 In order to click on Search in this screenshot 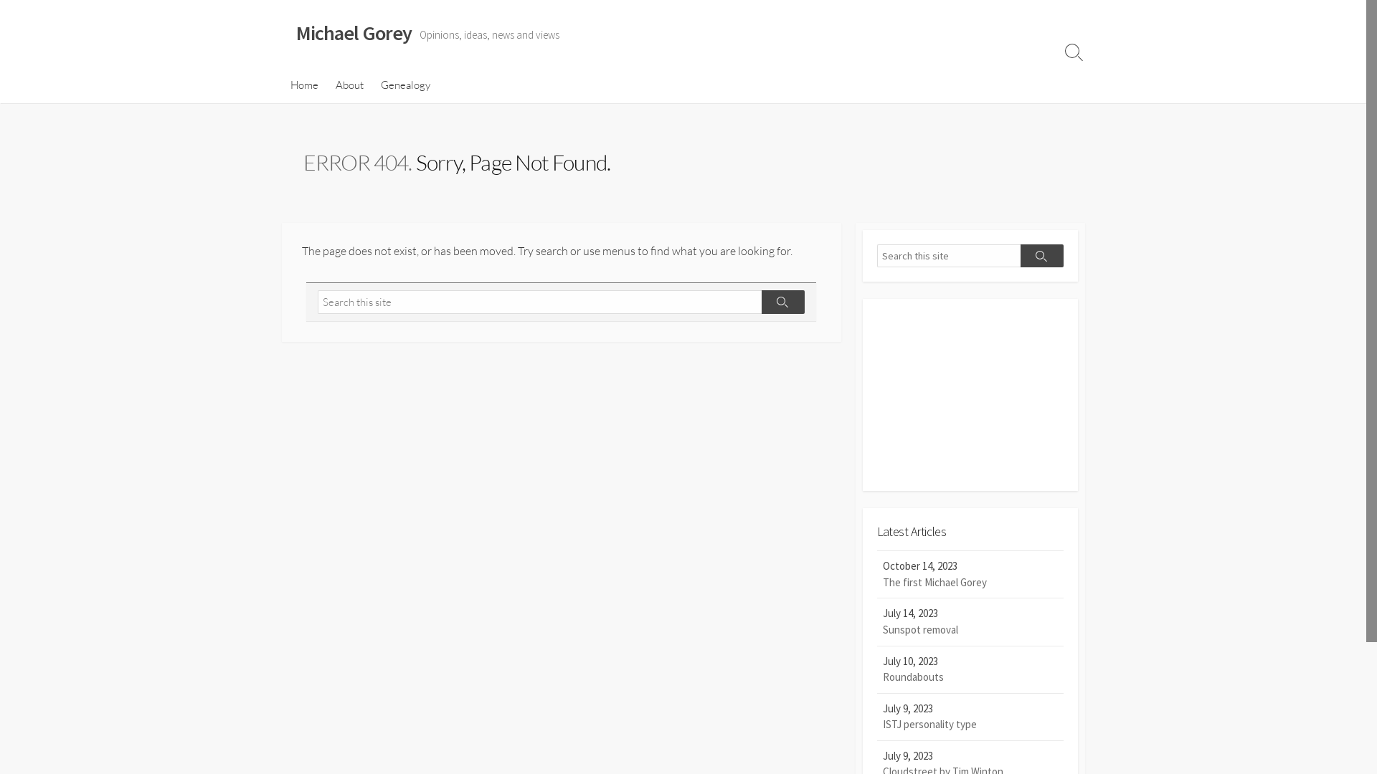, I will do `click(783, 302)`.